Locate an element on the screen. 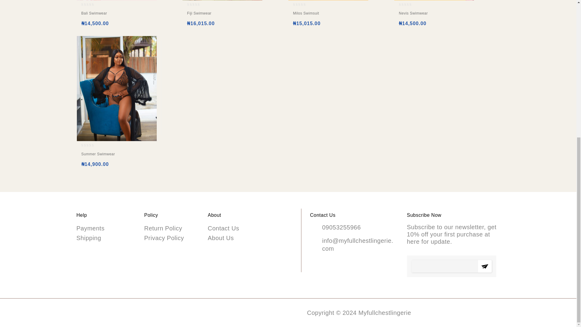 This screenshot has height=327, width=581. Not yet rated is located at coordinates (93, 145).